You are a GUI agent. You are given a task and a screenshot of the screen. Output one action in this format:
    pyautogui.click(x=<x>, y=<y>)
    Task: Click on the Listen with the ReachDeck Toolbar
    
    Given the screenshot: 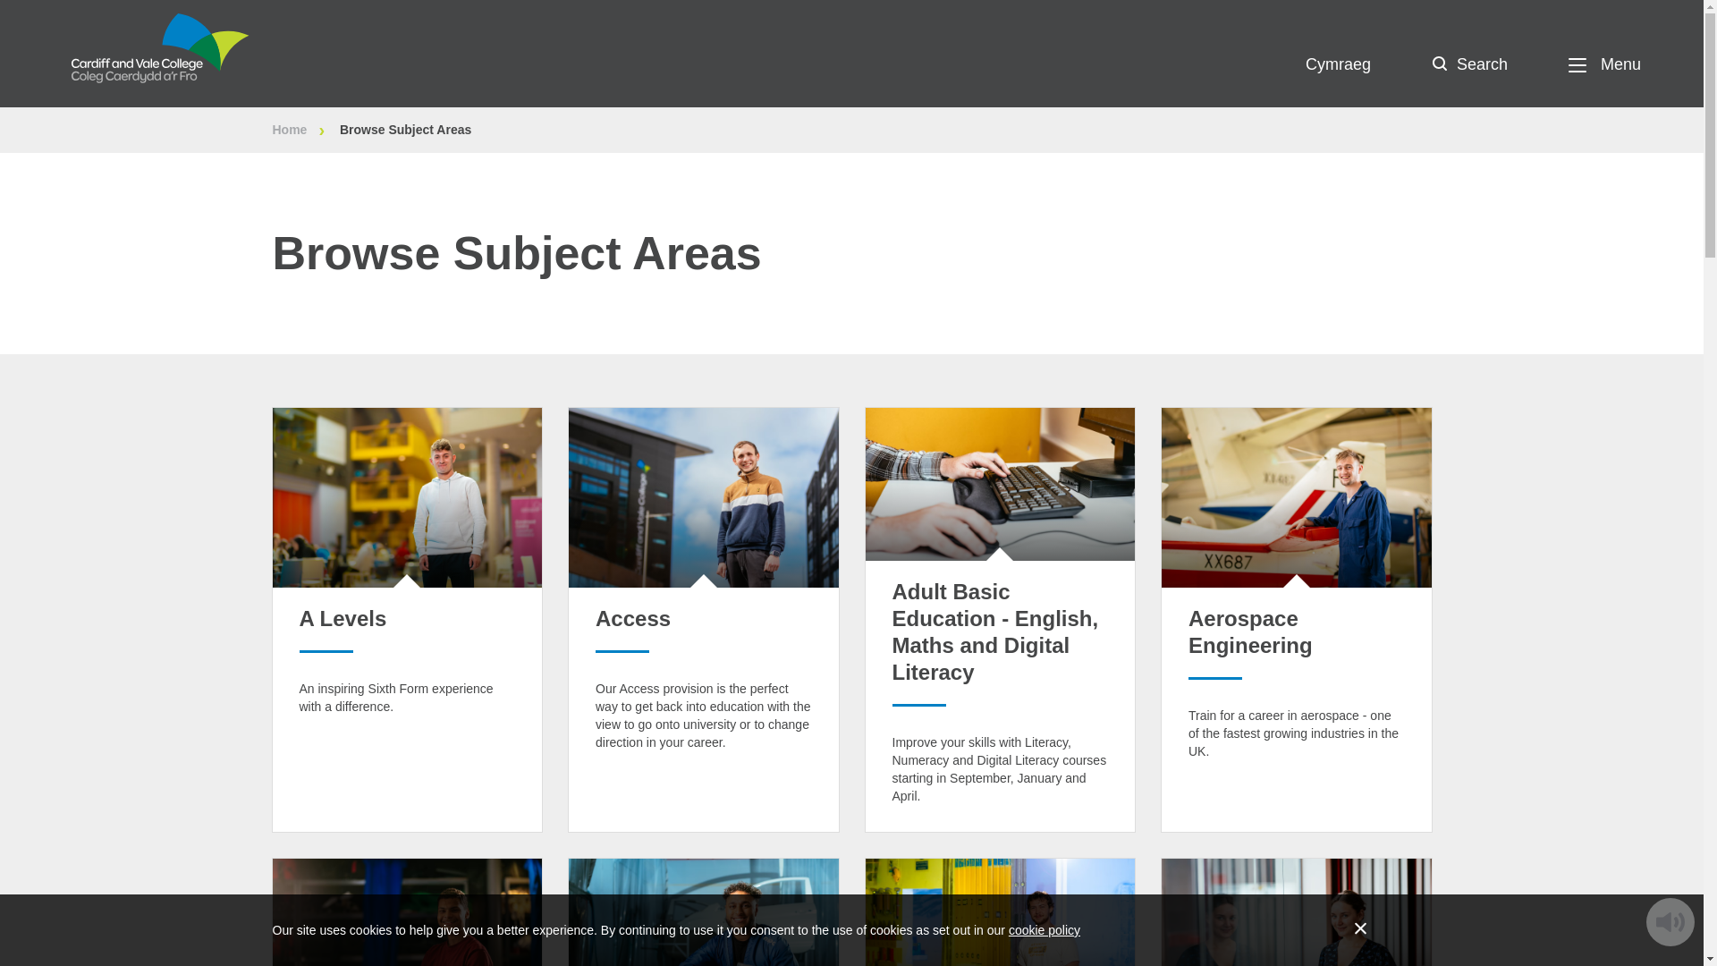 What is the action you would take?
    pyautogui.click(x=1670, y=922)
    